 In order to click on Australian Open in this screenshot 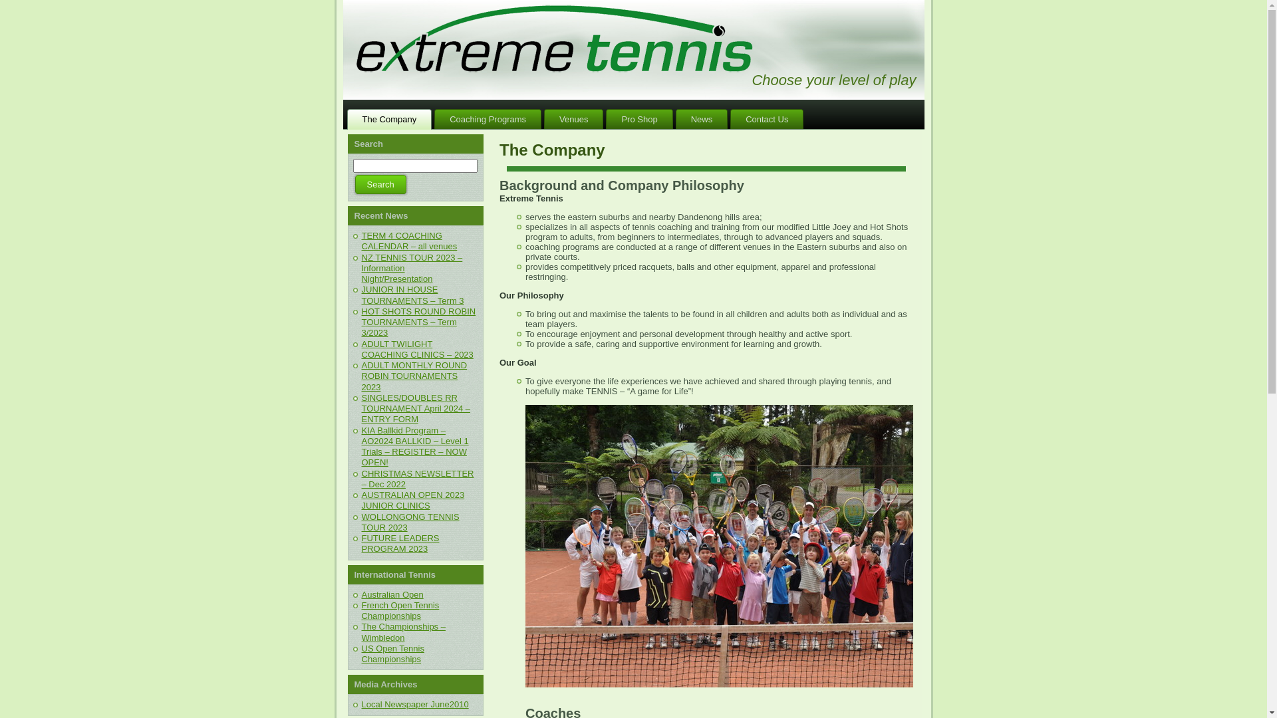, I will do `click(392, 594)`.